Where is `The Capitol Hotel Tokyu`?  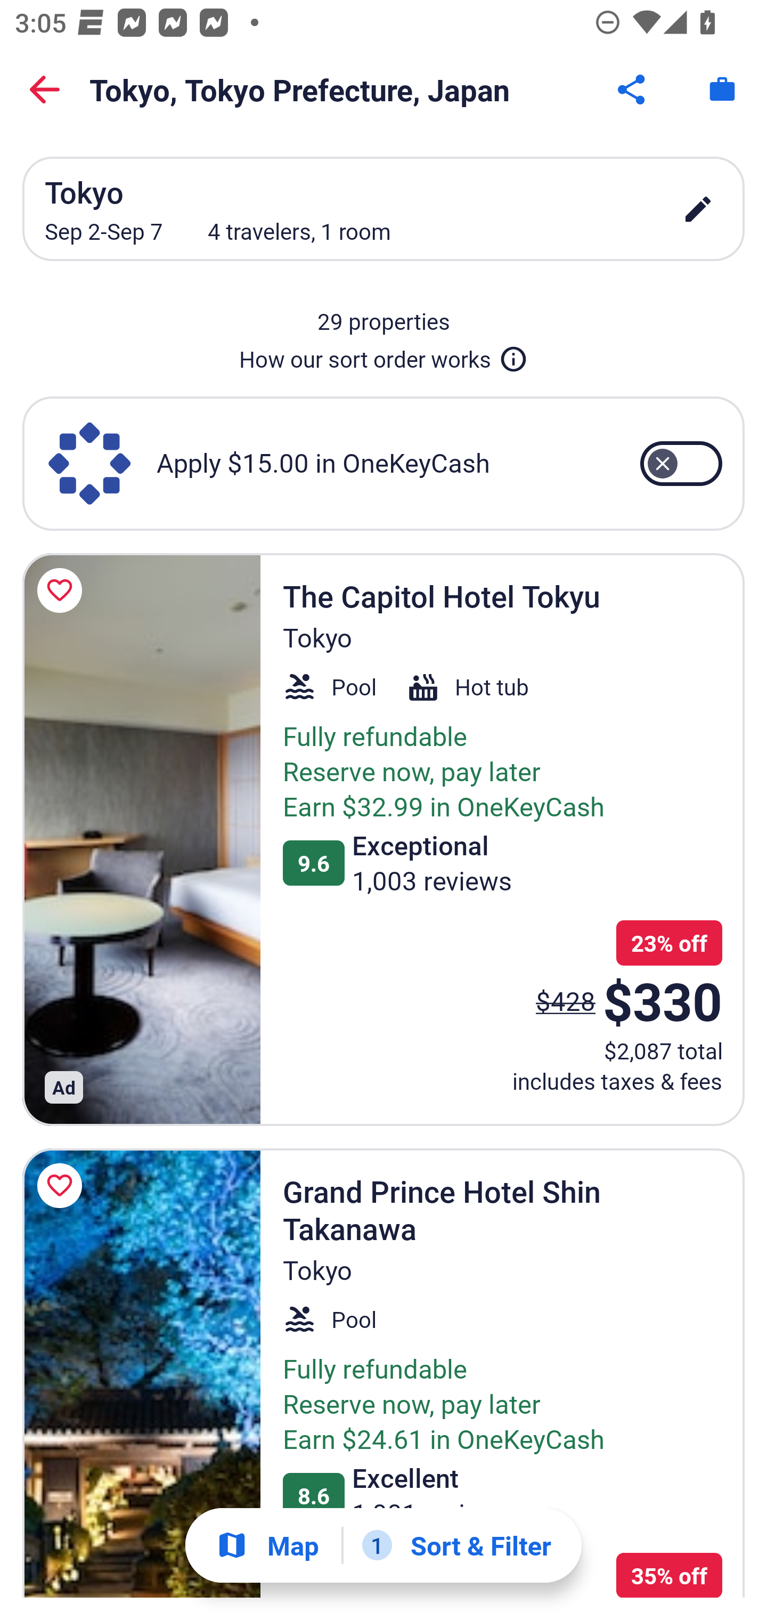 The Capitol Hotel Tokyu is located at coordinates (141, 839).